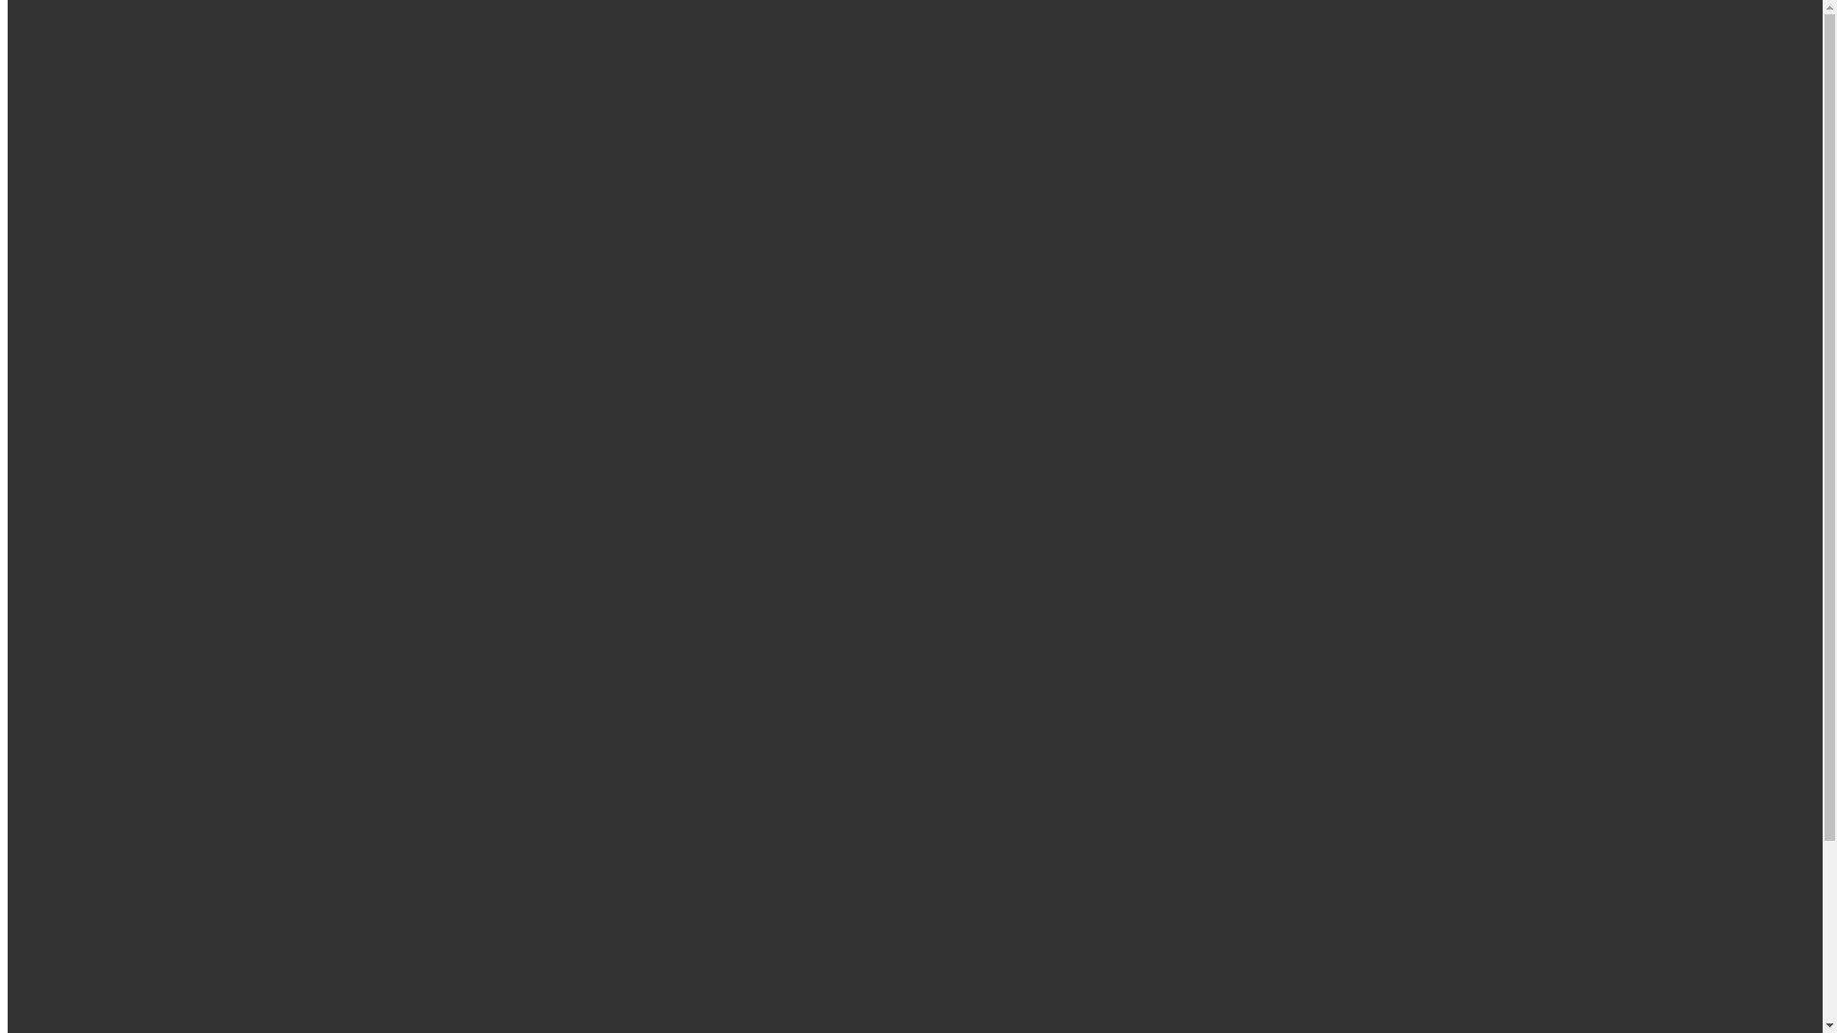  What do you see at coordinates (33, 134) in the screenshot?
I see `Home` at bounding box center [33, 134].